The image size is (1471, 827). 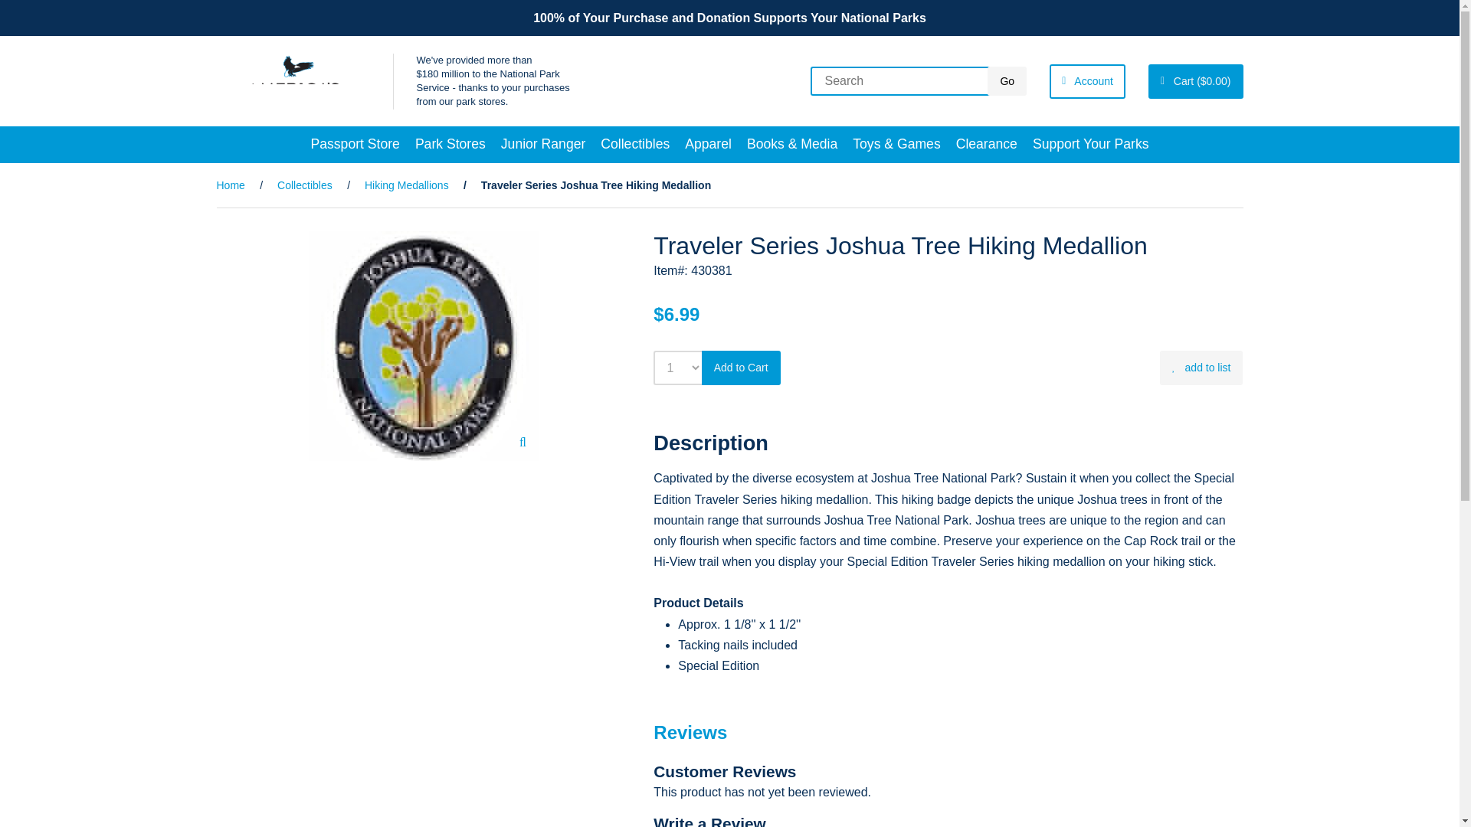 What do you see at coordinates (1087, 81) in the screenshot?
I see `  Account` at bounding box center [1087, 81].